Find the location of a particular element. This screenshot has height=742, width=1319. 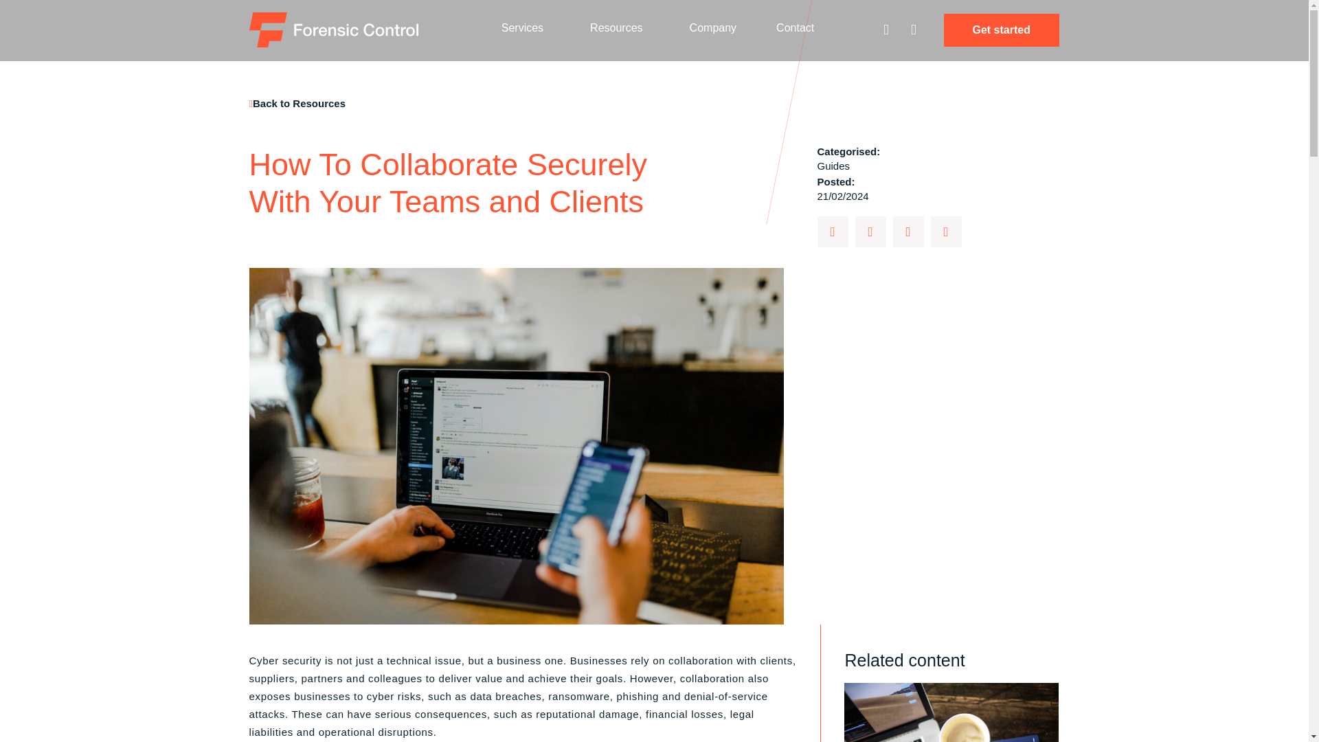

Services is located at coordinates (525, 27).